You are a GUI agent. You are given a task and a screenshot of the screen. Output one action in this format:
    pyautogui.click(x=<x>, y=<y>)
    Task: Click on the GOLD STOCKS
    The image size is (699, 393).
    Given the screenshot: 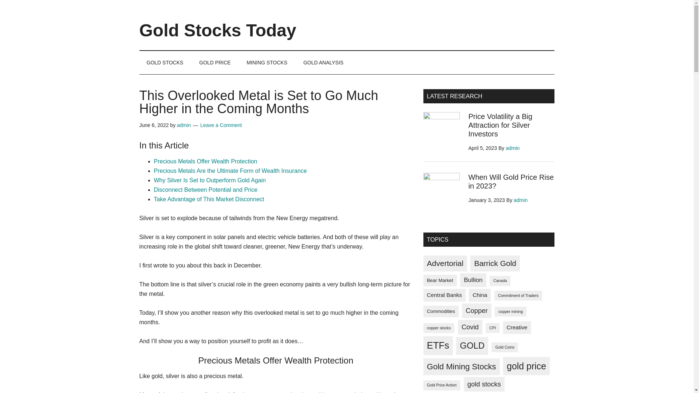 What is the action you would take?
    pyautogui.click(x=165, y=63)
    